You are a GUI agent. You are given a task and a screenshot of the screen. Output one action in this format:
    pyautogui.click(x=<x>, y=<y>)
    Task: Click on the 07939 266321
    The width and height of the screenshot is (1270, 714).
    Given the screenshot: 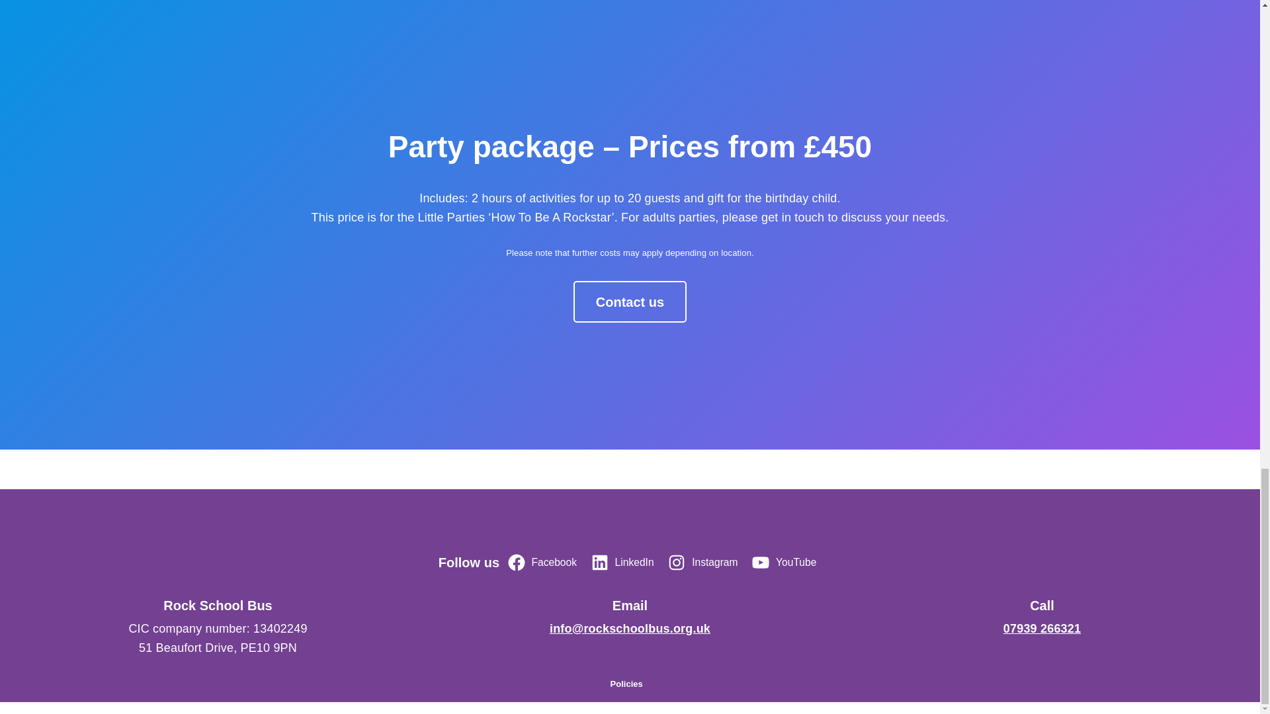 What is the action you would take?
    pyautogui.click(x=1041, y=628)
    